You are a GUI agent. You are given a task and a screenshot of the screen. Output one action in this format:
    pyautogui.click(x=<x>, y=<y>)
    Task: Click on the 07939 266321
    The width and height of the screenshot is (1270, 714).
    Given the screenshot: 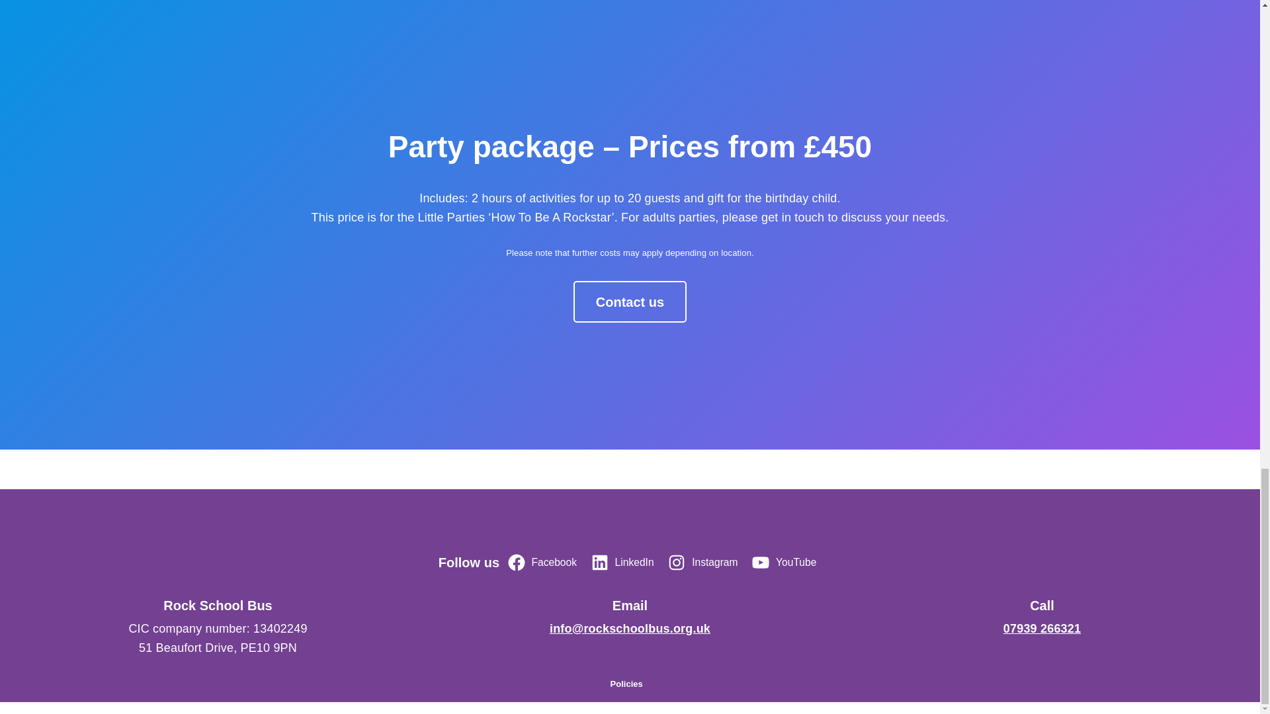 What is the action you would take?
    pyautogui.click(x=1041, y=628)
    